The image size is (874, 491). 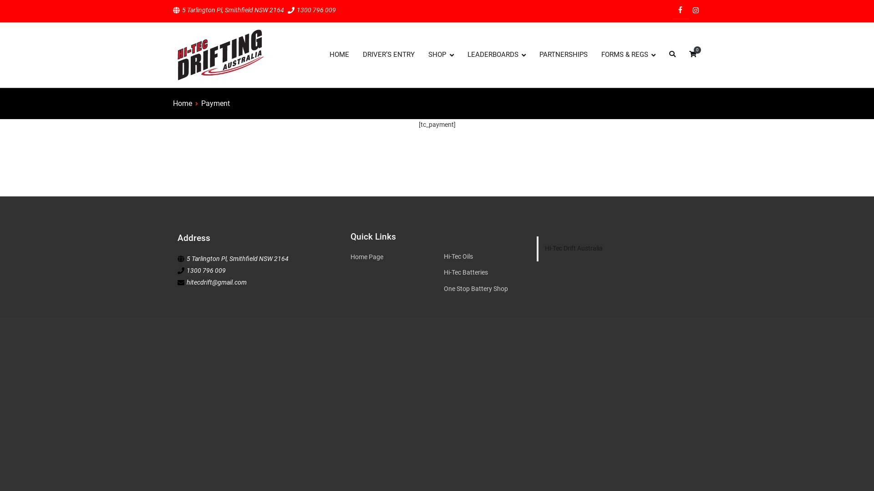 I want to click on FORMS & REGS, so click(x=628, y=55).